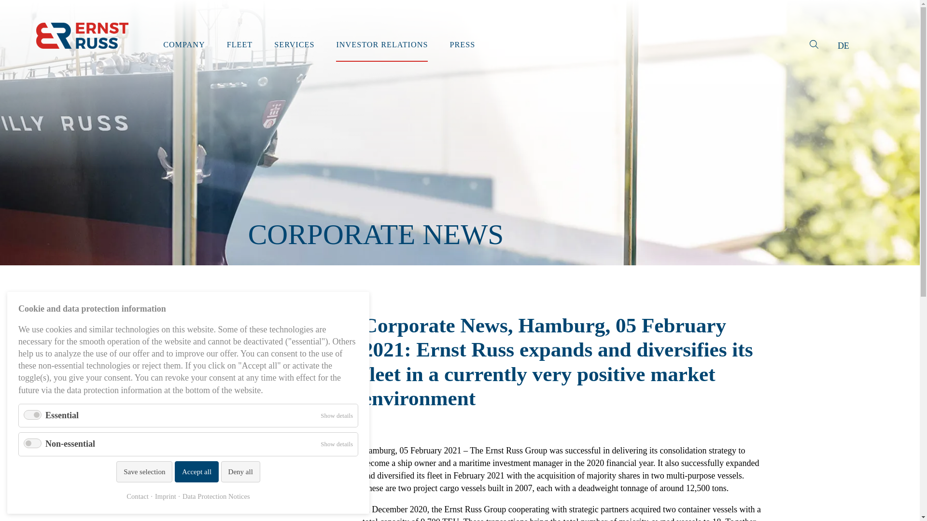 This screenshot has height=521, width=927. I want to click on Services, so click(294, 44).